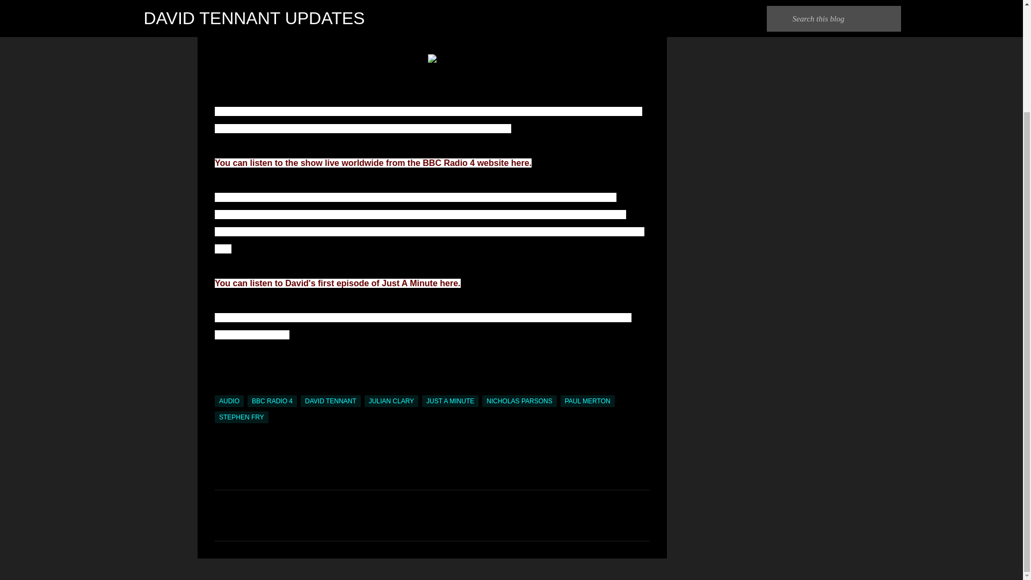 The height and width of the screenshot is (580, 1031). What do you see at coordinates (450, 401) in the screenshot?
I see `JUST A MINUTE` at bounding box center [450, 401].